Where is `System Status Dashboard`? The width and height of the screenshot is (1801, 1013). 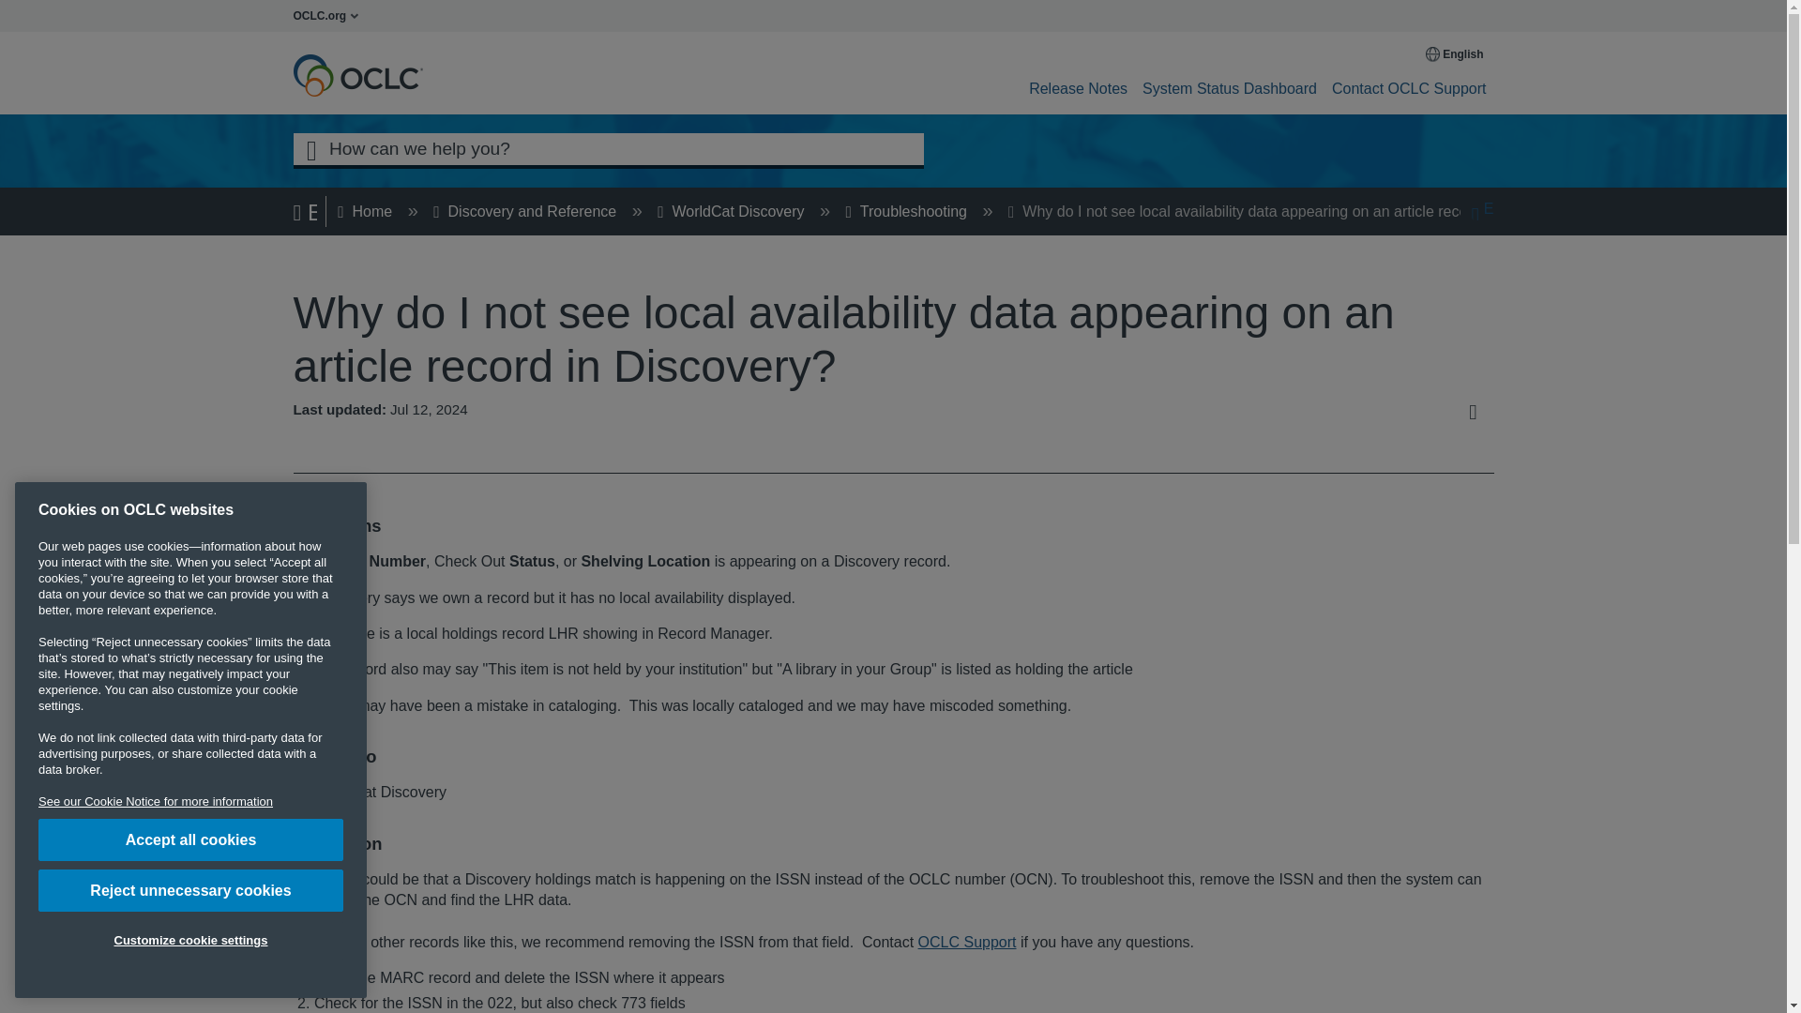
System Status Dashboard is located at coordinates (1229, 88).